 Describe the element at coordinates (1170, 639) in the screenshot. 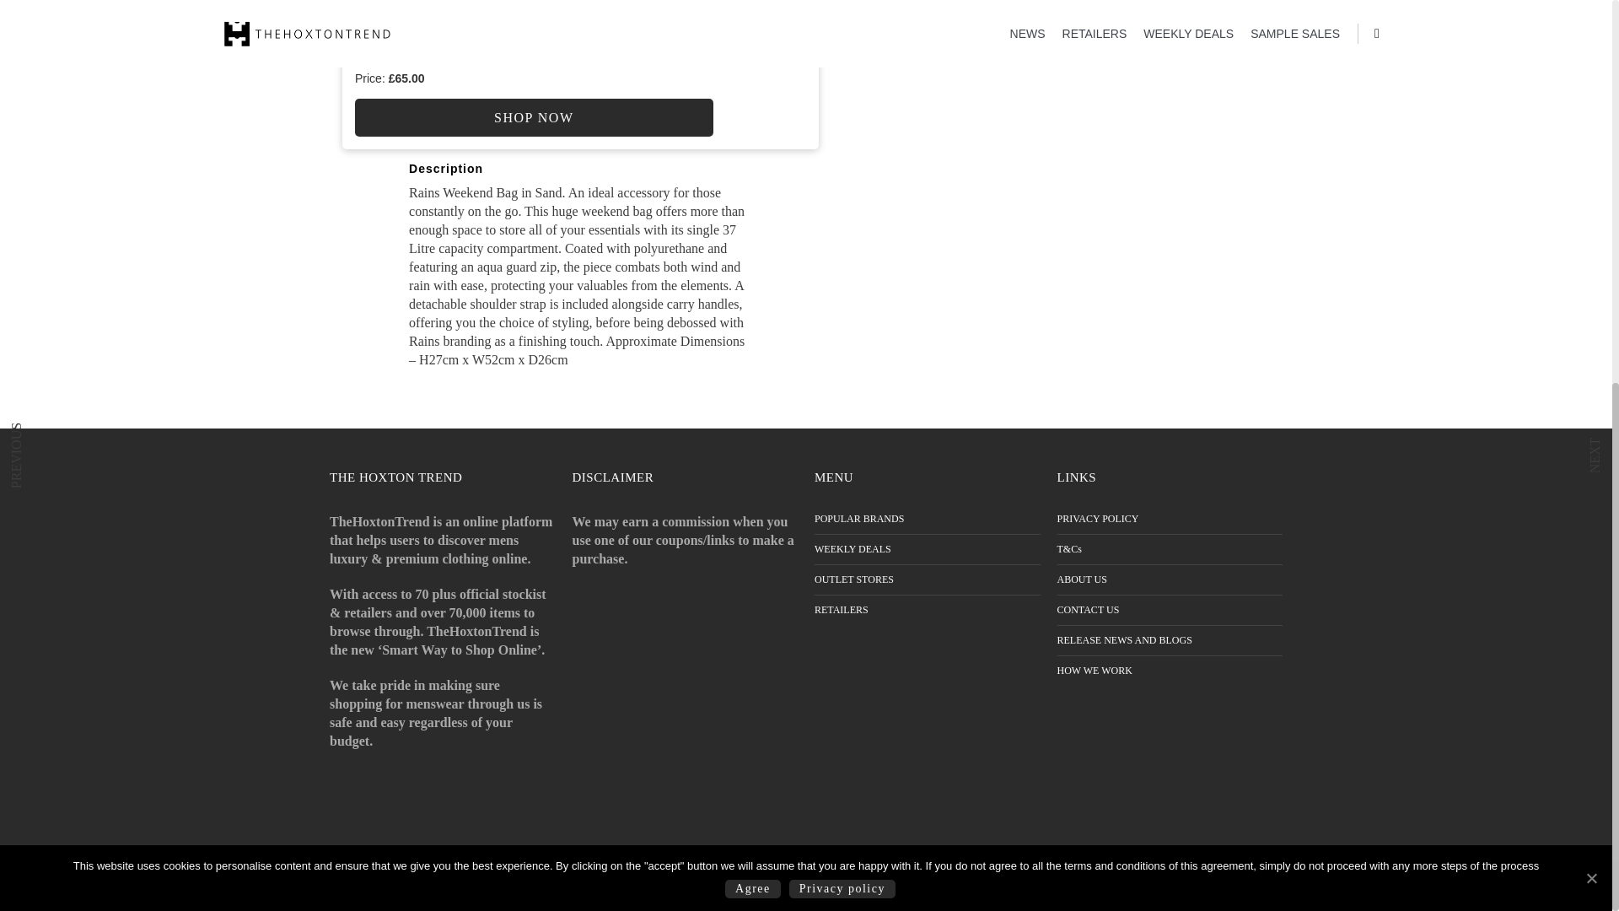

I see `RELEASE NEWS AND BLOGS` at that location.